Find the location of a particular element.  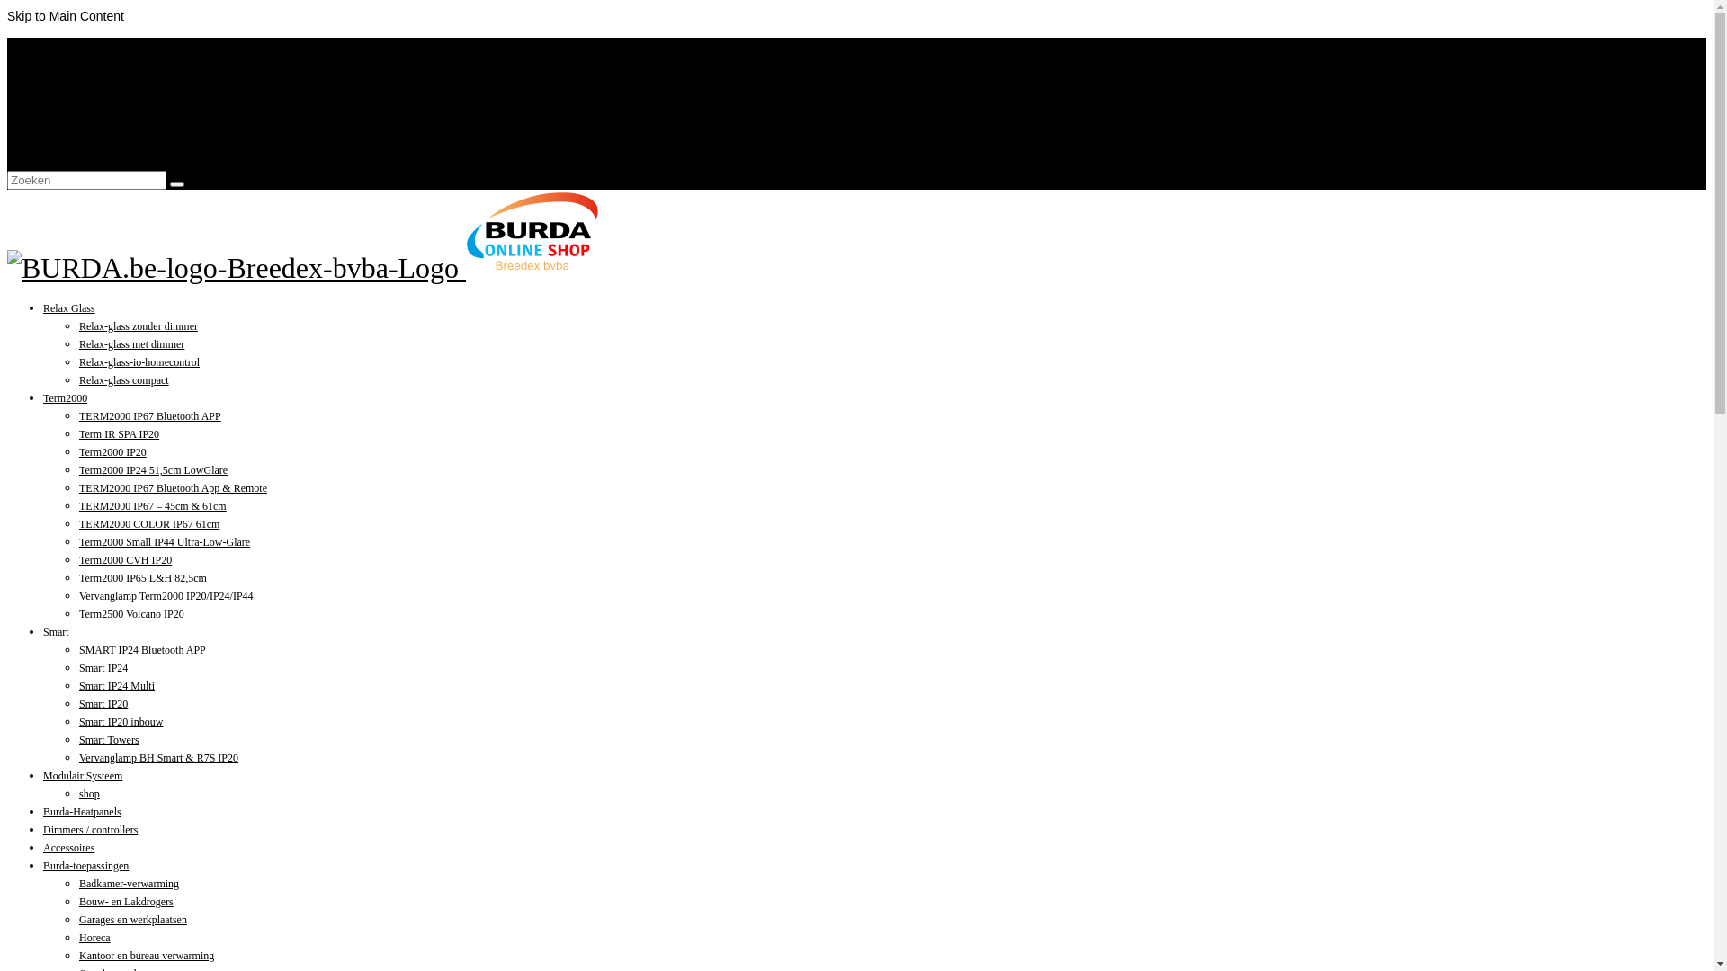

Term2000 IP20 is located at coordinates (113, 452).